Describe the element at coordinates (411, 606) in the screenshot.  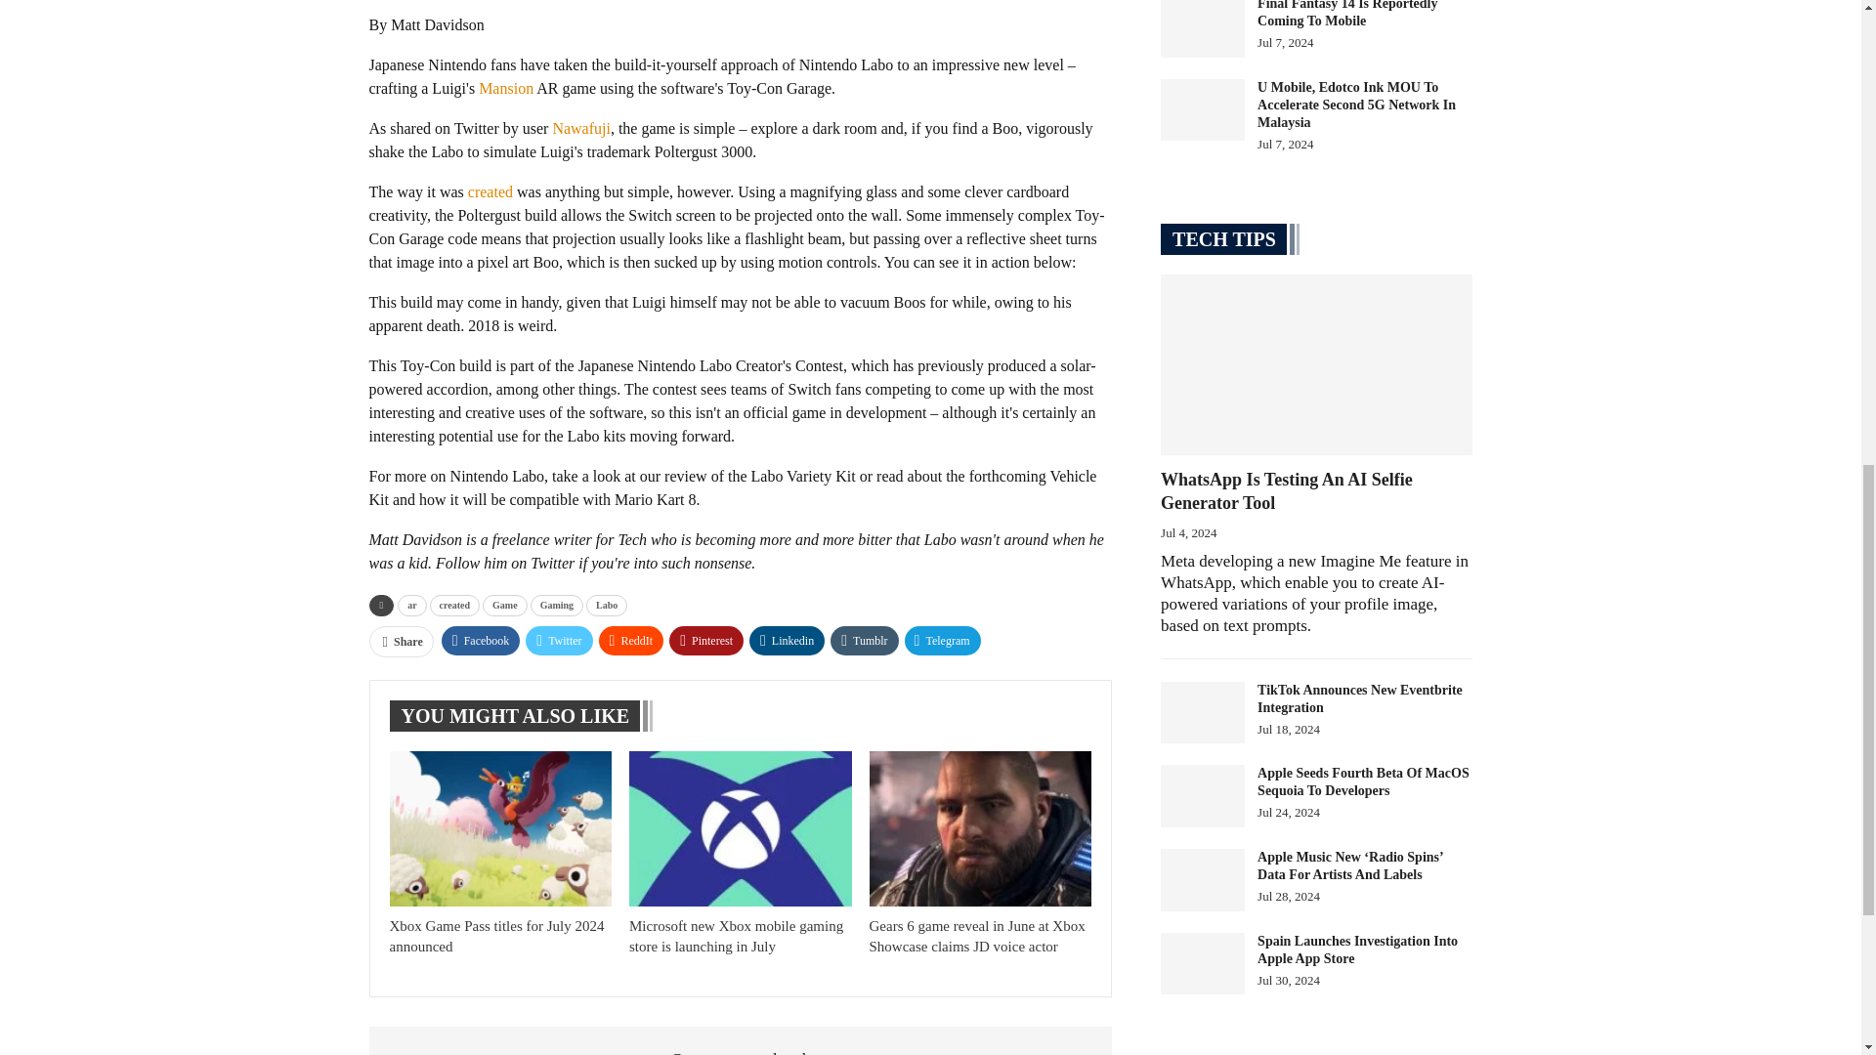
I see `ar` at that location.